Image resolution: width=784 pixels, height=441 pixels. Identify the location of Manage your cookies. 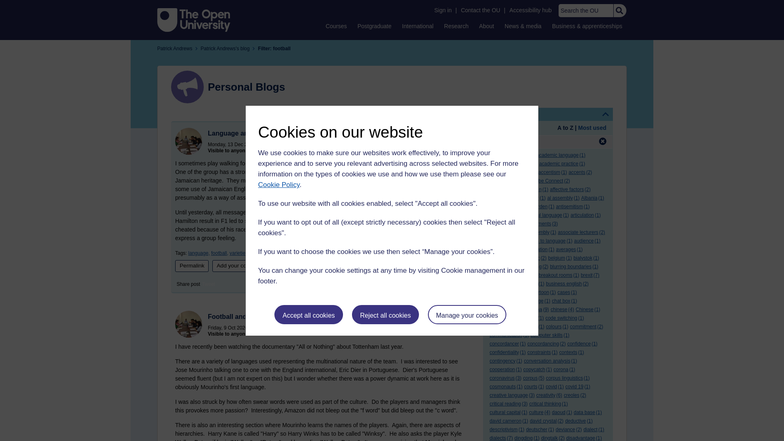
(467, 314).